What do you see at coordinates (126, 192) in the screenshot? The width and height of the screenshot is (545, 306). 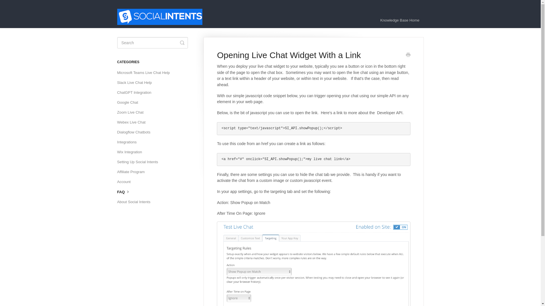 I see `FAQ` at bounding box center [126, 192].